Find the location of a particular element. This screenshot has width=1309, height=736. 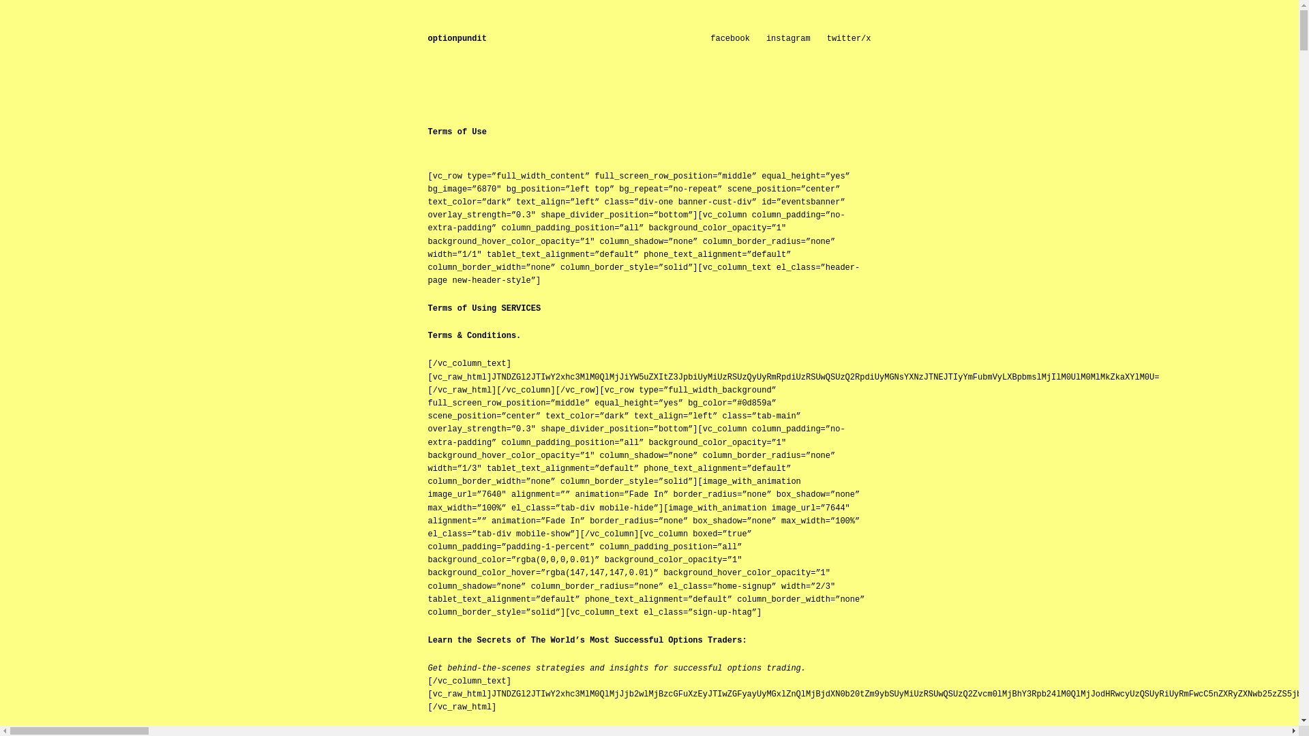

optionpundit is located at coordinates (457, 38).